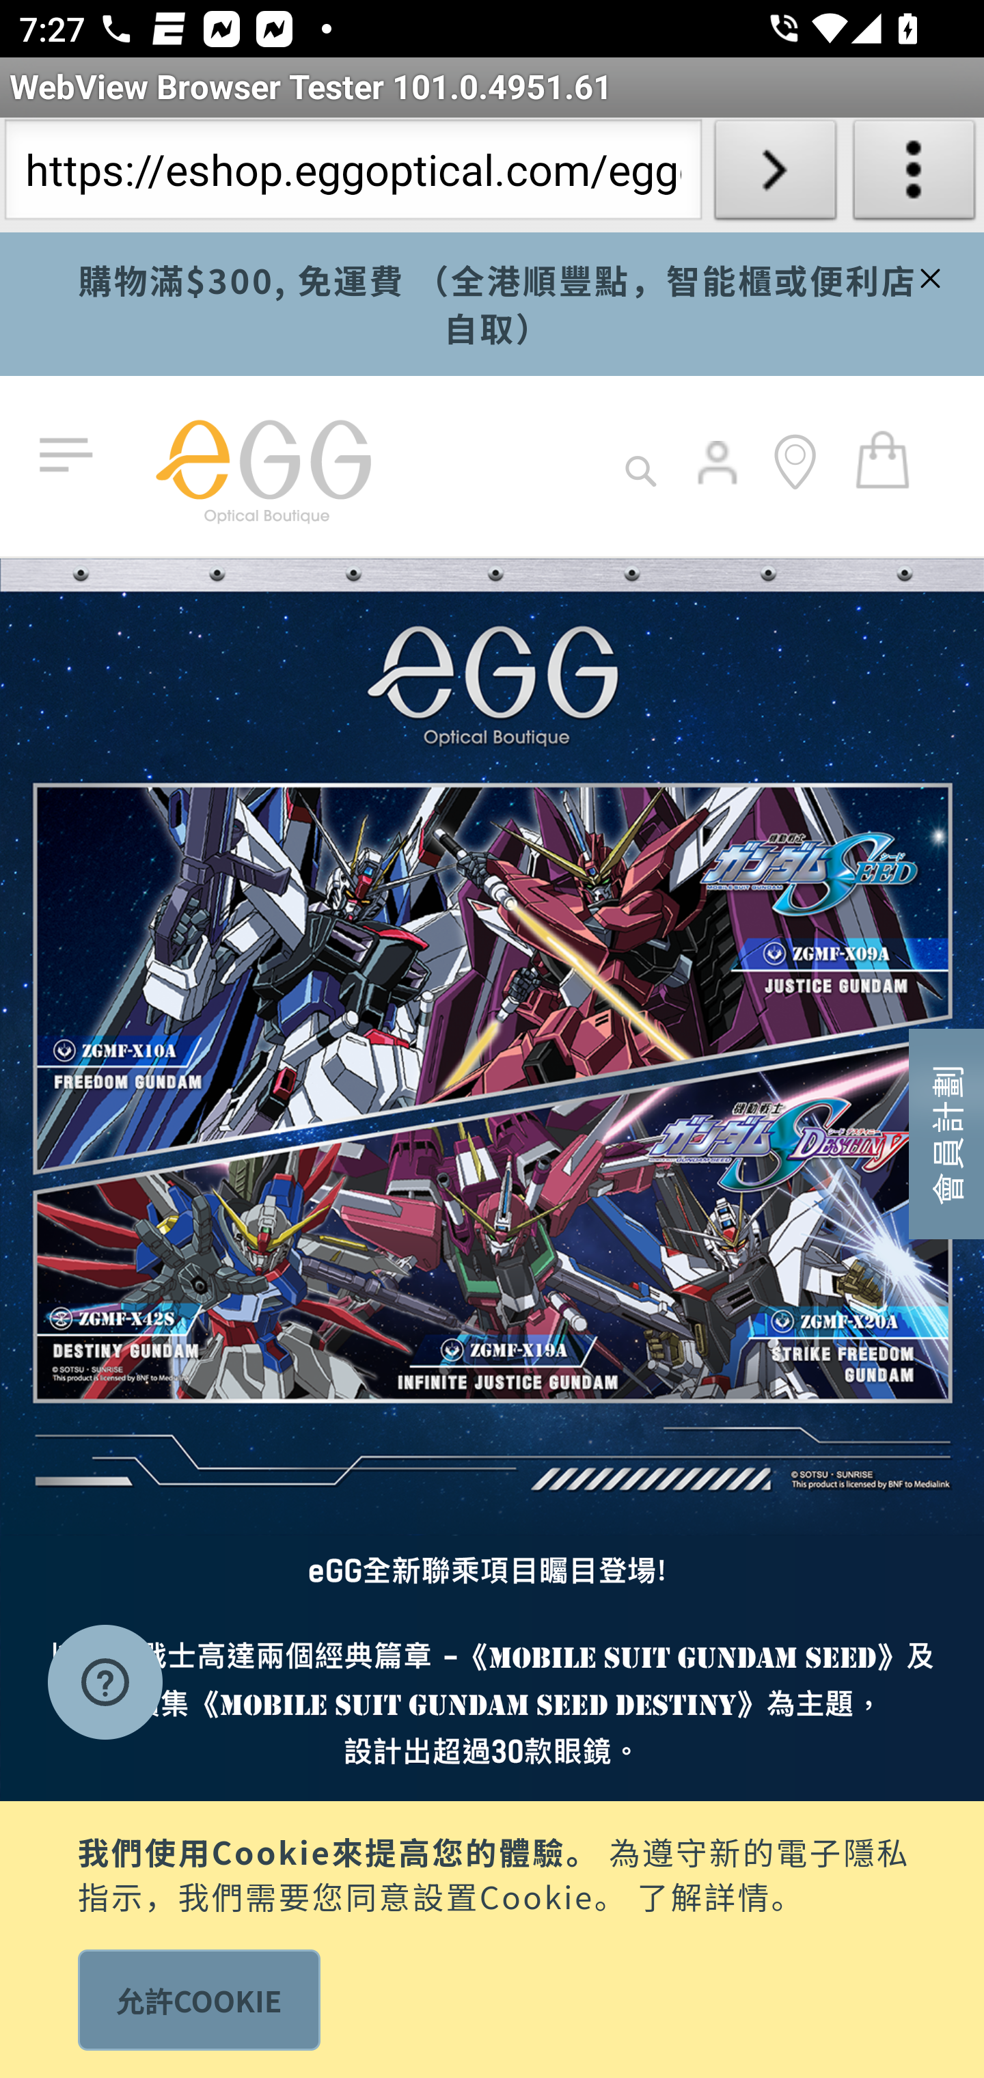  What do you see at coordinates (927, 274) in the screenshot?
I see `` at bounding box center [927, 274].